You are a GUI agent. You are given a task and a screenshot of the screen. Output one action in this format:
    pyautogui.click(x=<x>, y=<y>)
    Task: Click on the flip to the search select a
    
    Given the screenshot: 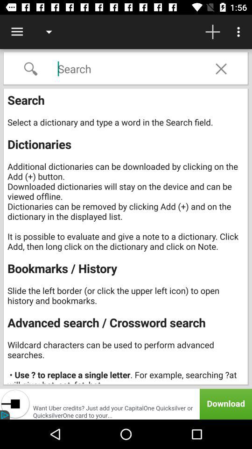 What is the action you would take?
    pyautogui.click(x=127, y=237)
    